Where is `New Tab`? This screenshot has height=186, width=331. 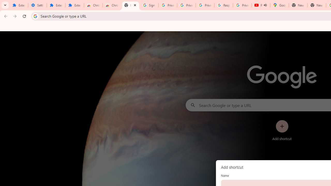
New Tab is located at coordinates (130, 5).